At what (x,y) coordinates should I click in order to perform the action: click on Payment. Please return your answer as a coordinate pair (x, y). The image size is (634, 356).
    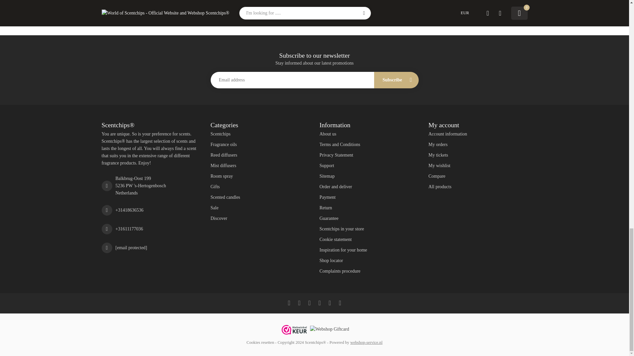
    Looking at the image, I should click on (369, 197).